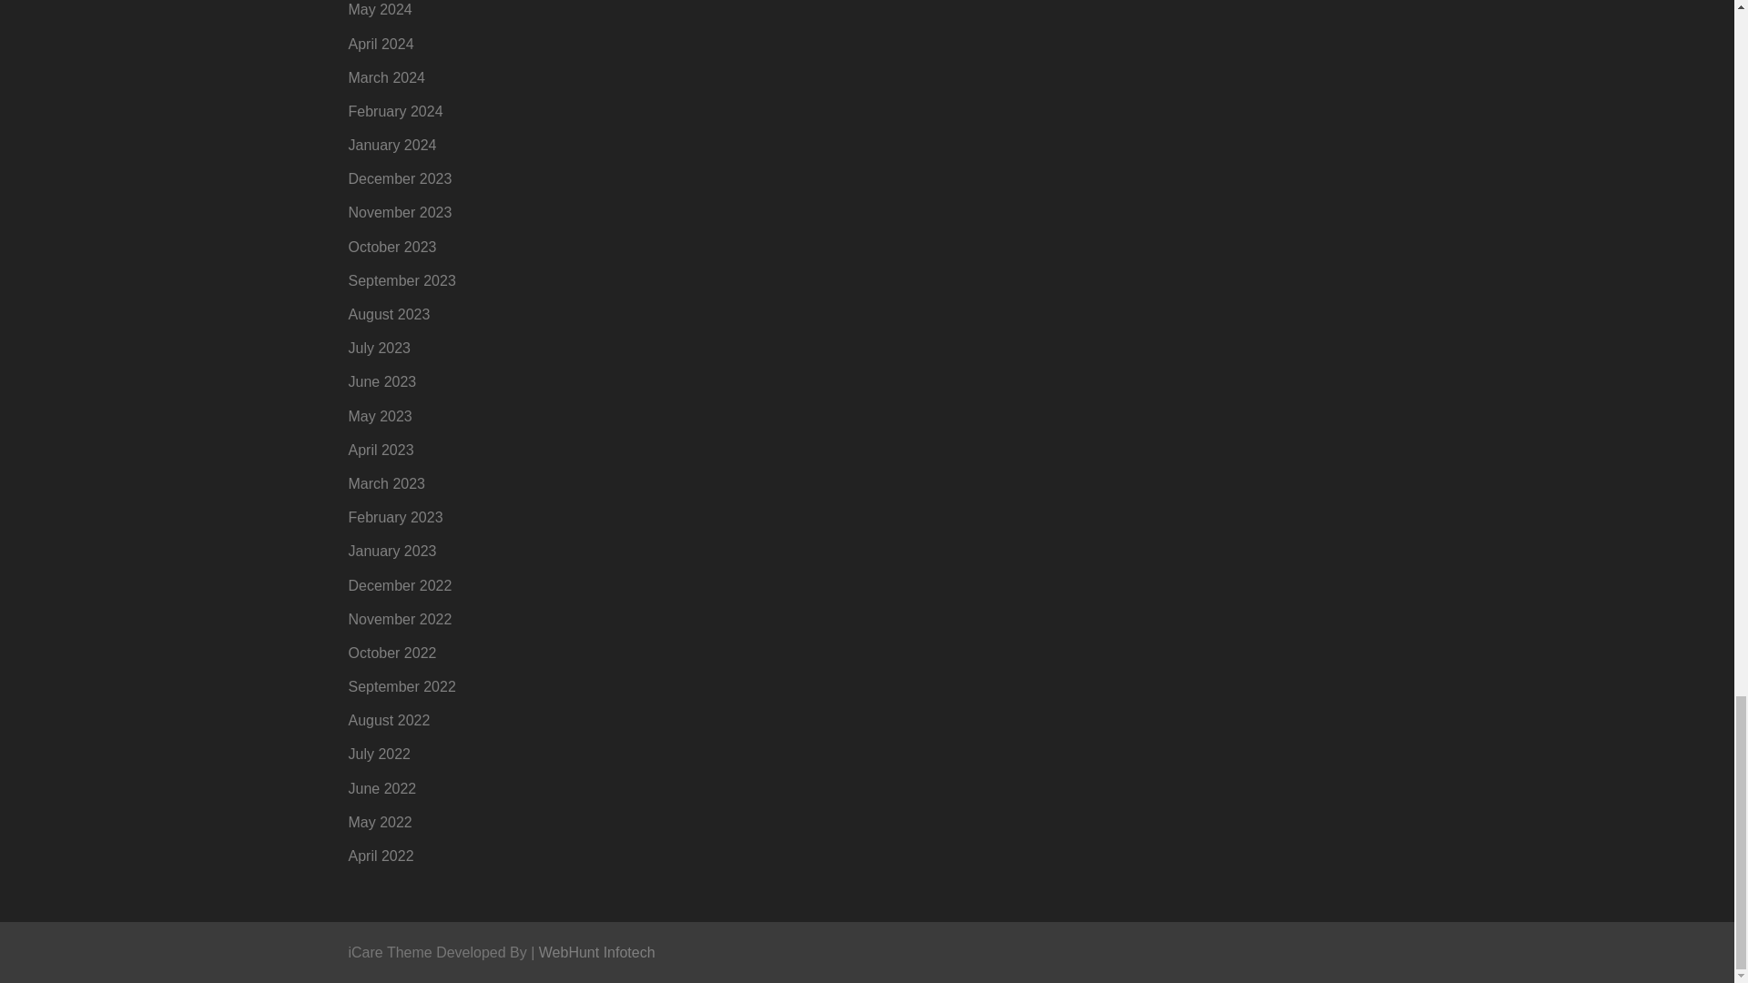 This screenshot has width=1748, height=983. What do you see at coordinates (391, 552) in the screenshot?
I see `January 2023` at bounding box center [391, 552].